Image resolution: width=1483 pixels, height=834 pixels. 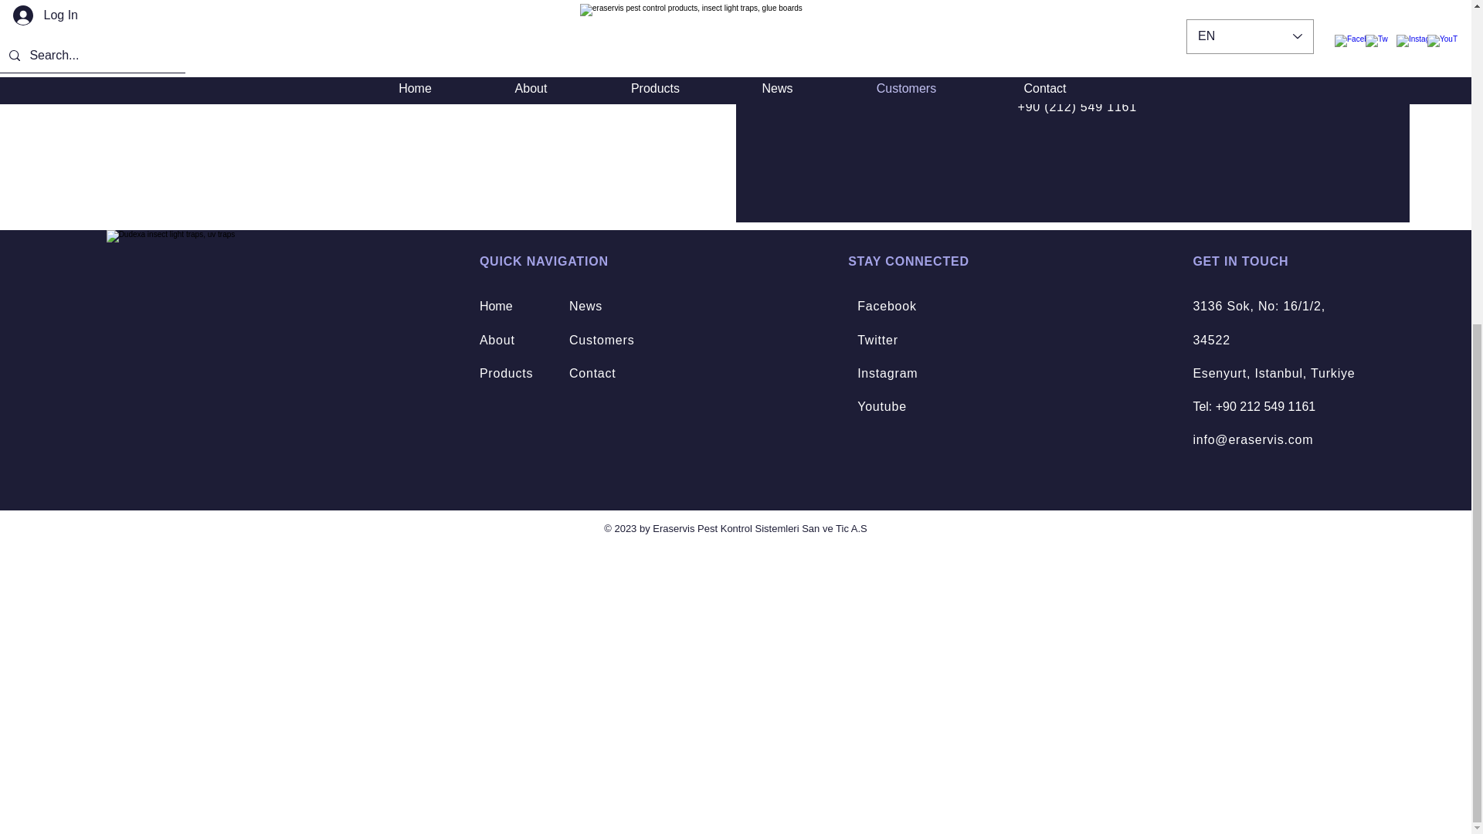 What do you see at coordinates (881, 406) in the screenshot?
I see `Youtube` at bounding box center [881, 406].